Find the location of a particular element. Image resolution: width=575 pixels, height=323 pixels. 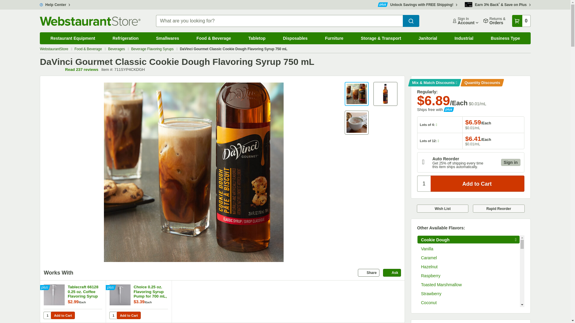

Janitorial is located at coordinates (465, 21).